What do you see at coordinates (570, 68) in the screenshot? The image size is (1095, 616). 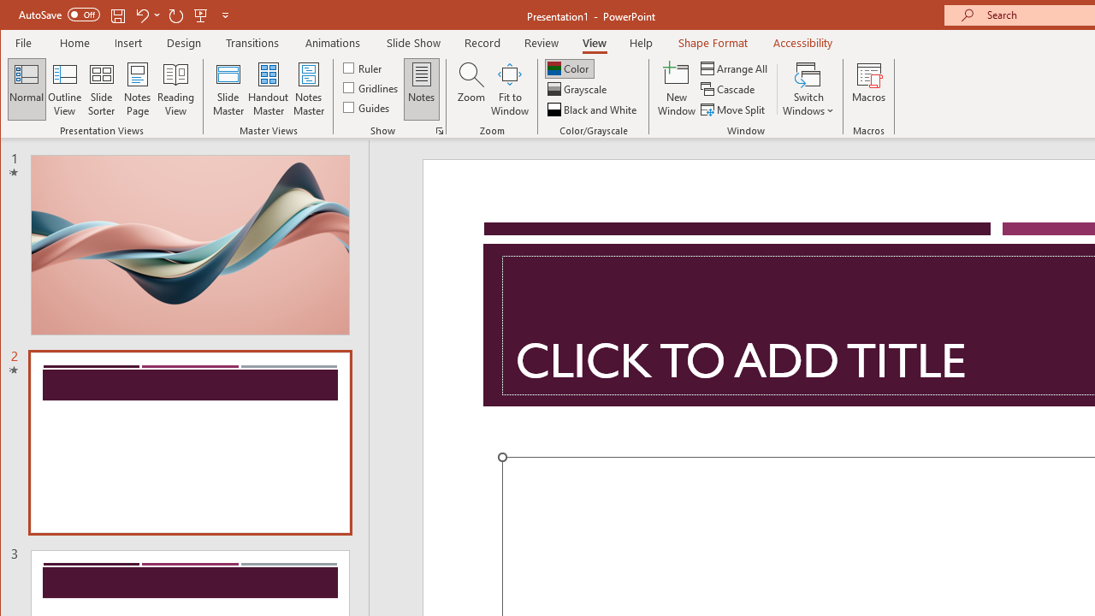 I see `Color` at bounding box center [570, 68].